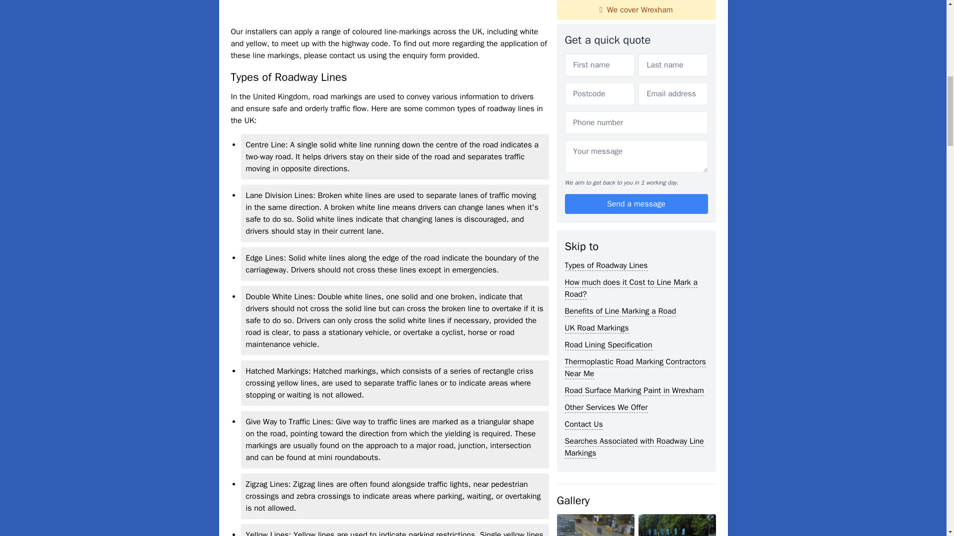  What do you see at coordinates (631, 27) in the screenshot?
I see `How much does it Cost to Line Mark a Road?` at bounding box center [631, 27].